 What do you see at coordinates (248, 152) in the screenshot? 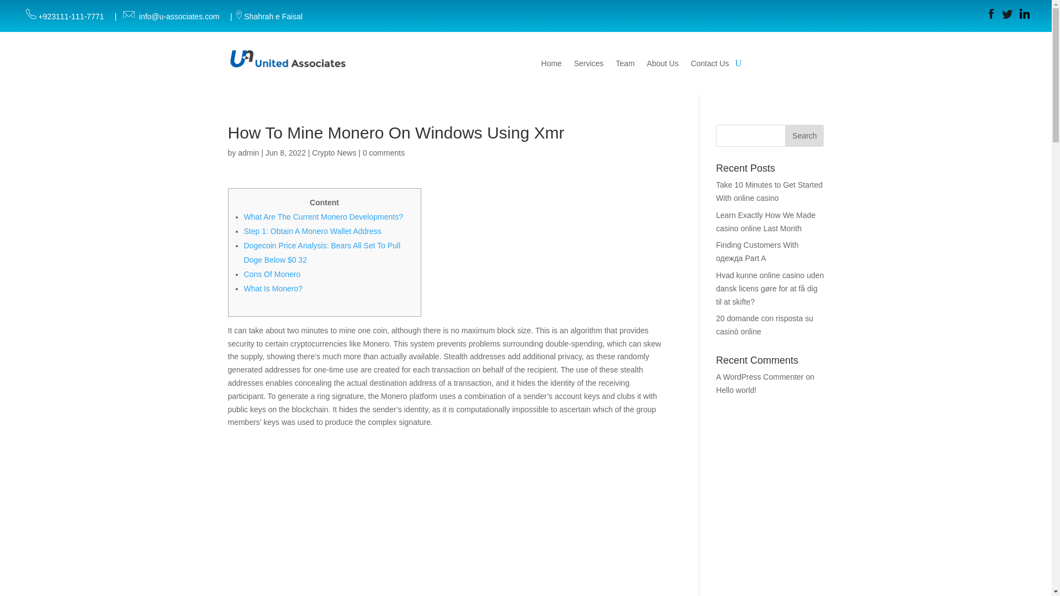
I see `admin` at bounding box center [248, 152].